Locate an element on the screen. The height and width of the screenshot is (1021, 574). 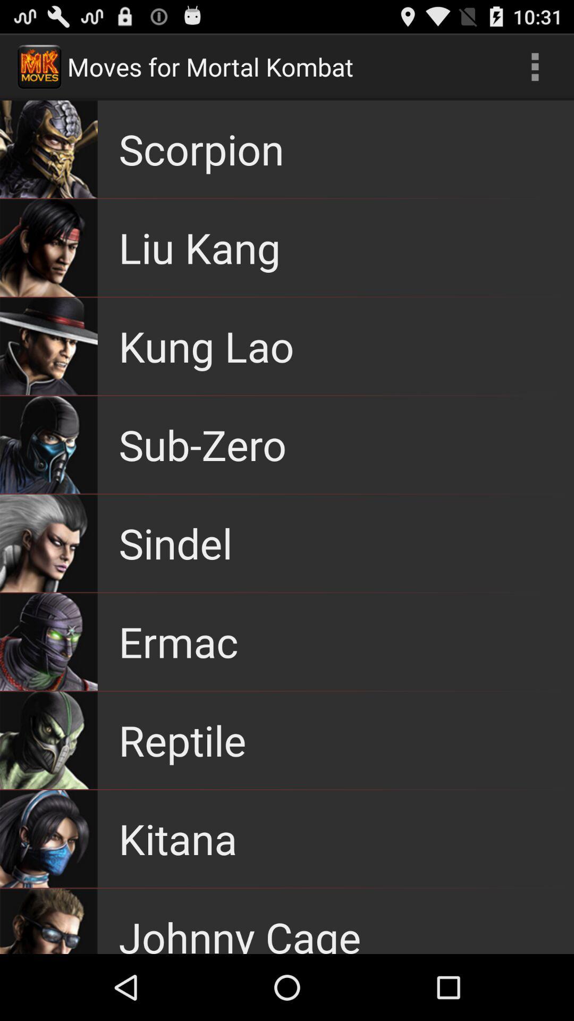
select icon above kitana app is located at coordinates (182, 740).